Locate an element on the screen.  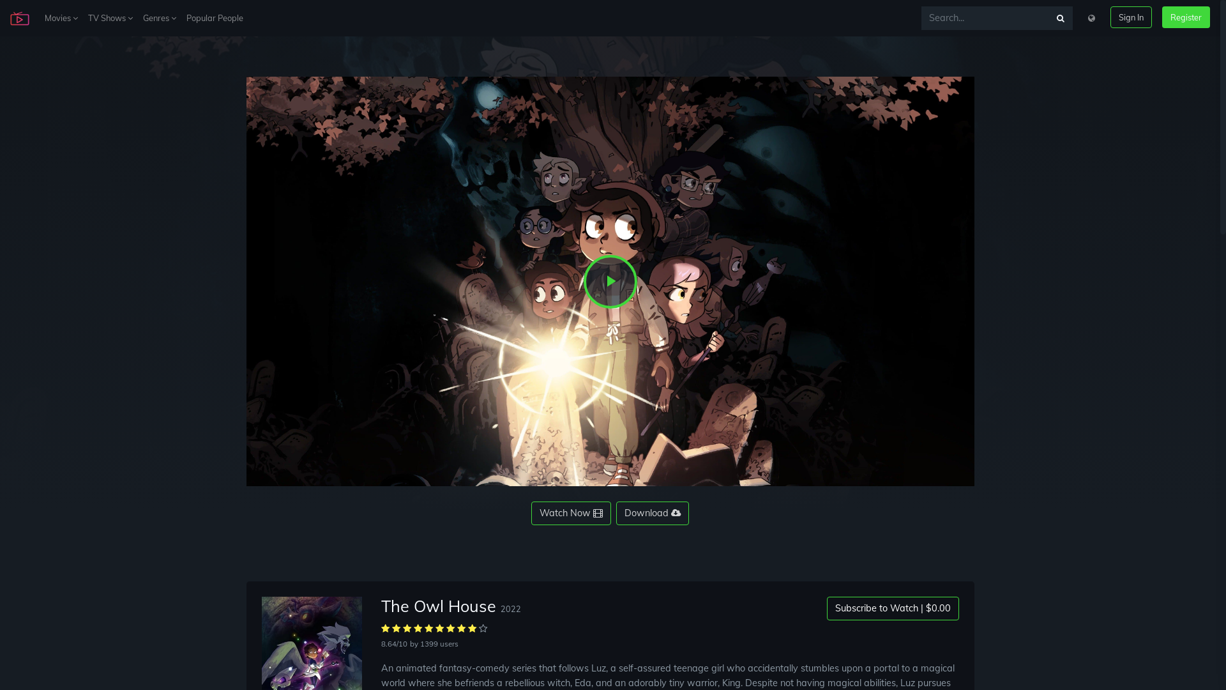
Play Video is located at coordinates (610, 282).